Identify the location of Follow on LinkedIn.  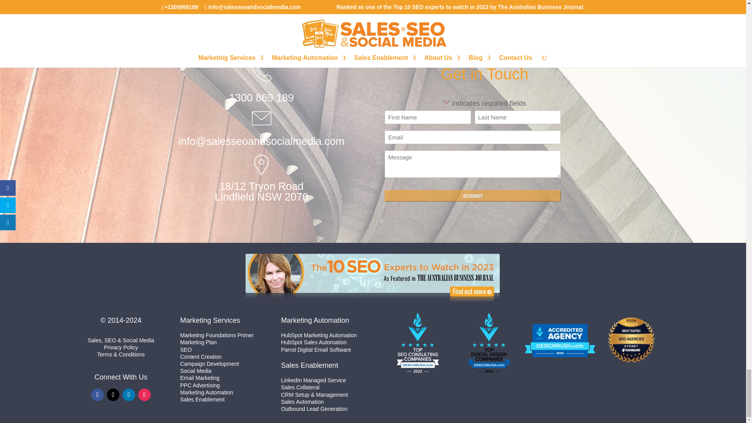
(128, 395).